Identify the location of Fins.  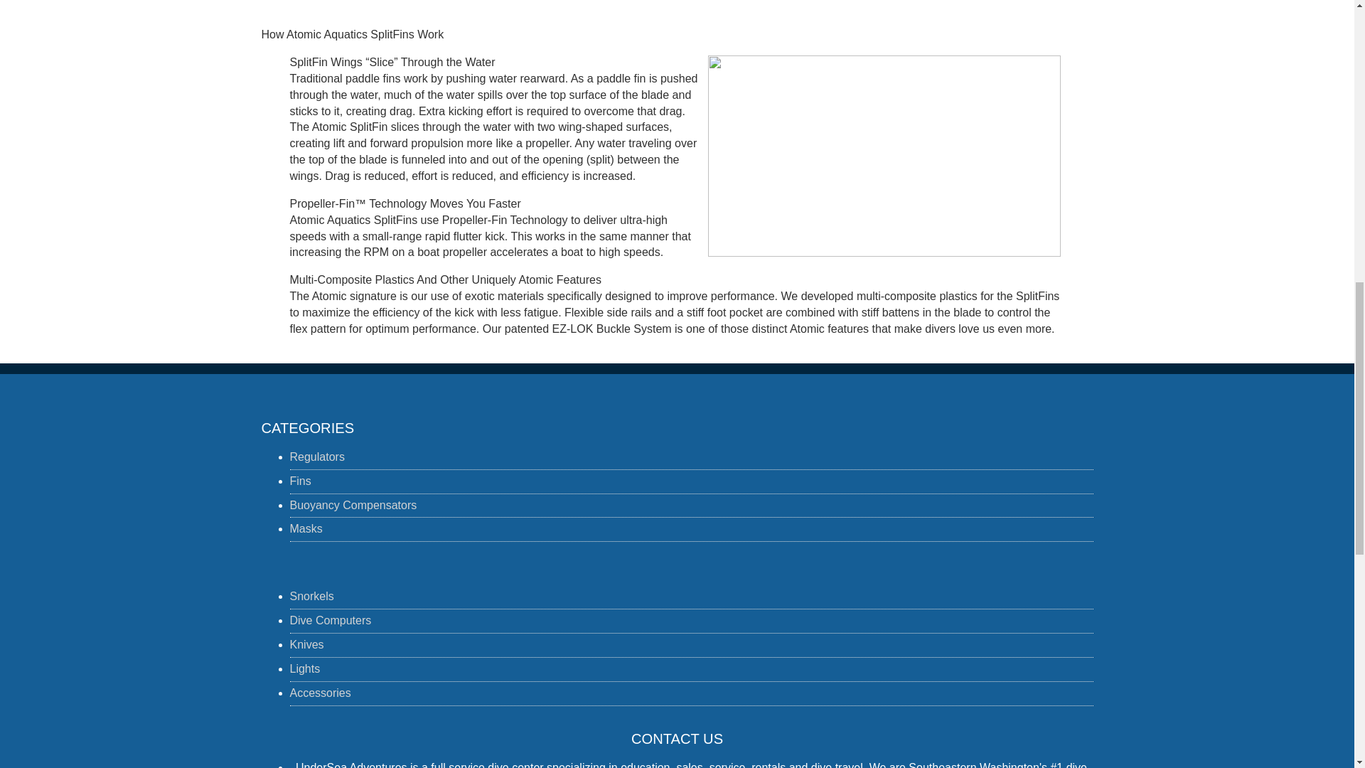
(300, 481).